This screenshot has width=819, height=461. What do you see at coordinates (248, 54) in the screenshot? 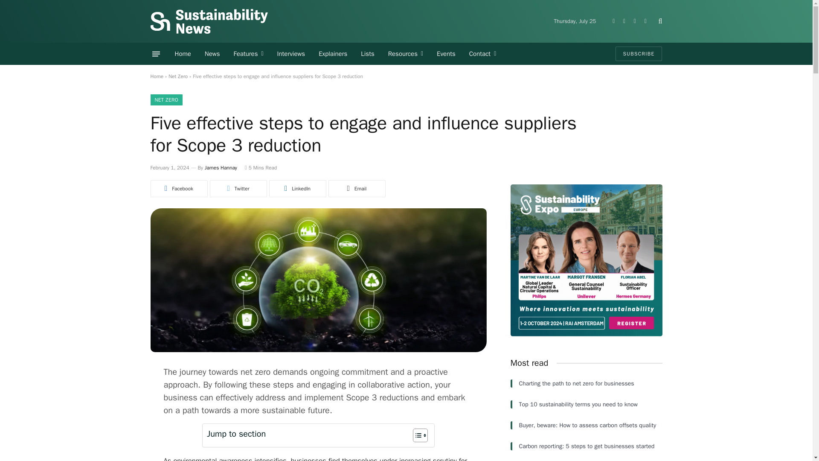
I see `Features` at bounding box center [248, 54].